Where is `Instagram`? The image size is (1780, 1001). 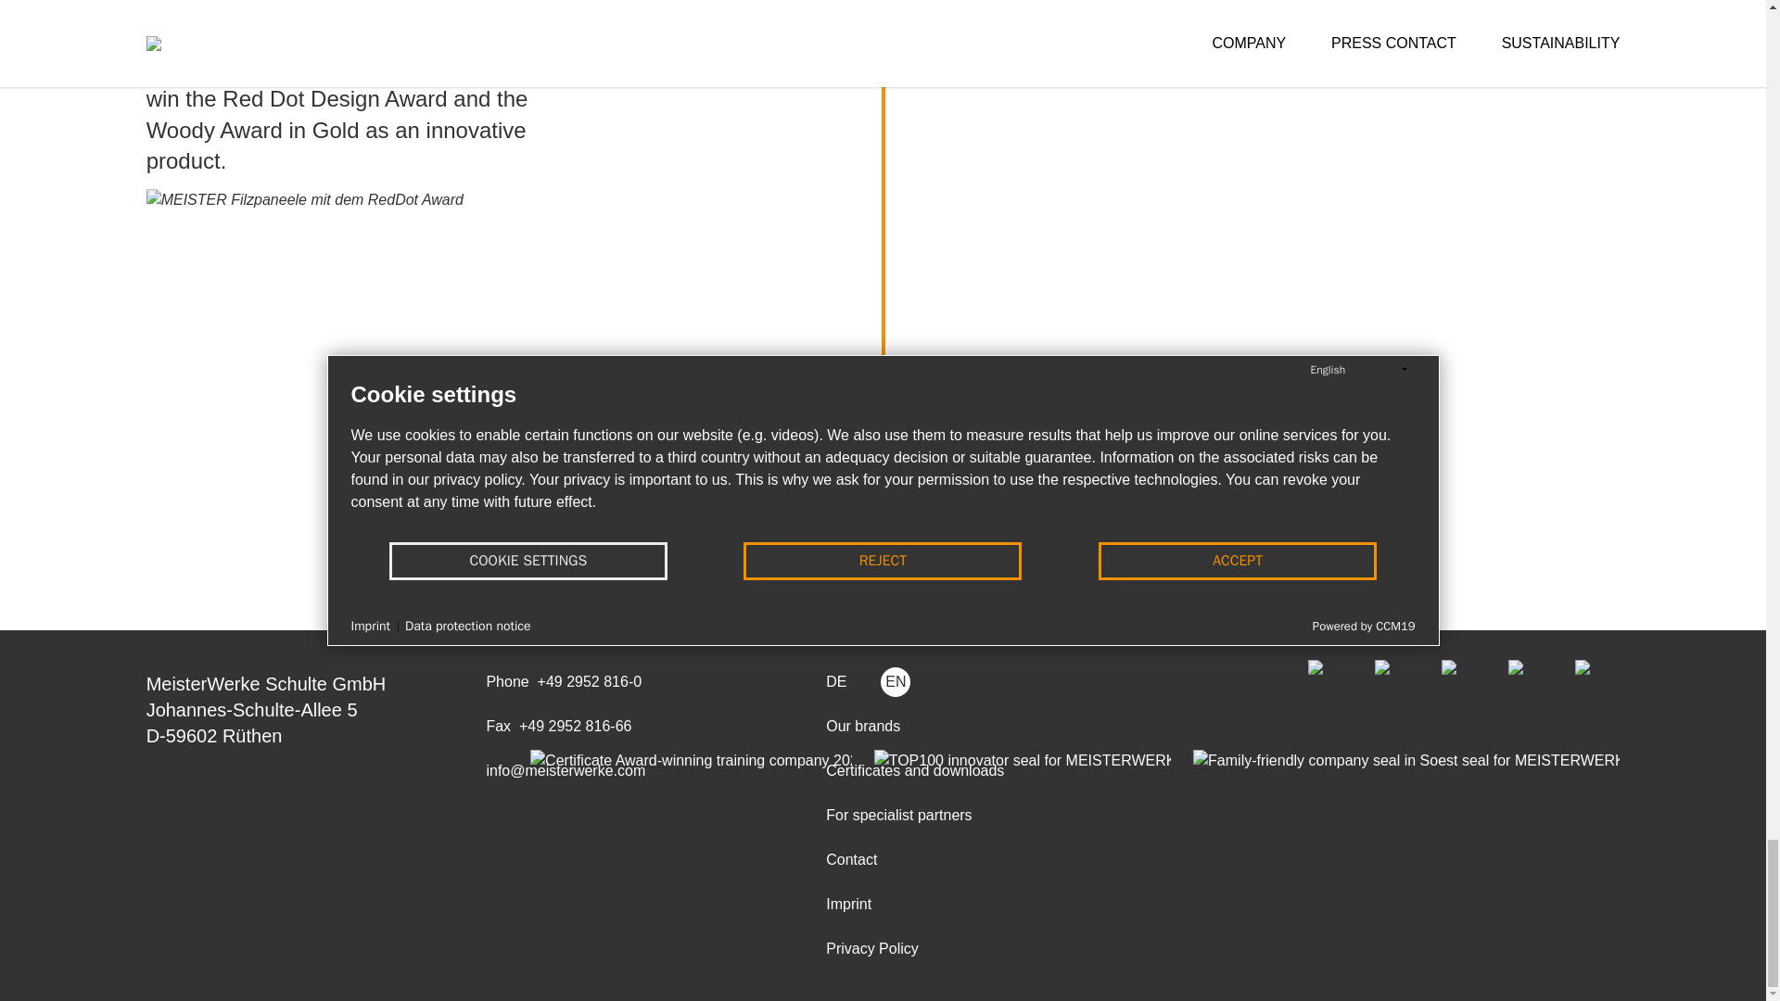 Instagram is located at coordinates (1530, 682).